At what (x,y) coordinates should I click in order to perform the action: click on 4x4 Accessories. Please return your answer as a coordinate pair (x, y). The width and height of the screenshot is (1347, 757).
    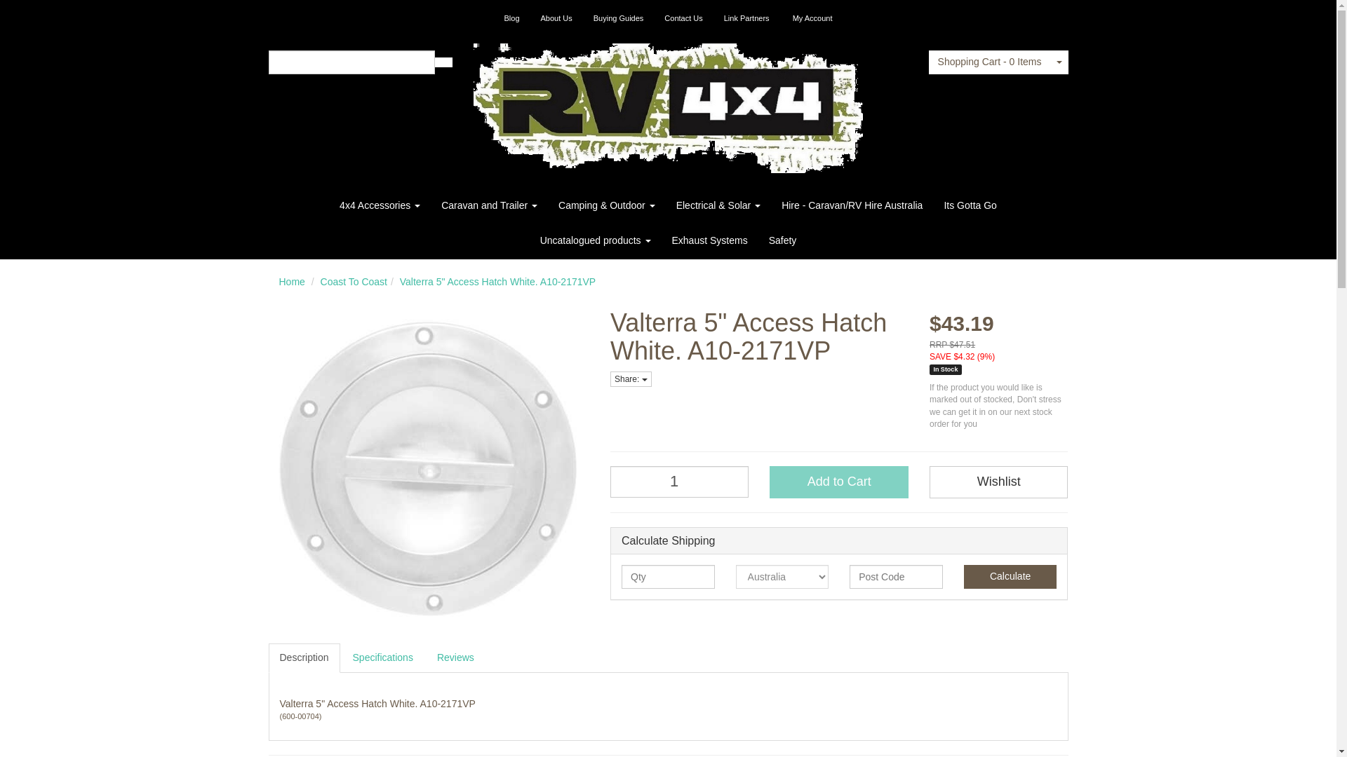
    Looking at the image, I should click on (380, 205).